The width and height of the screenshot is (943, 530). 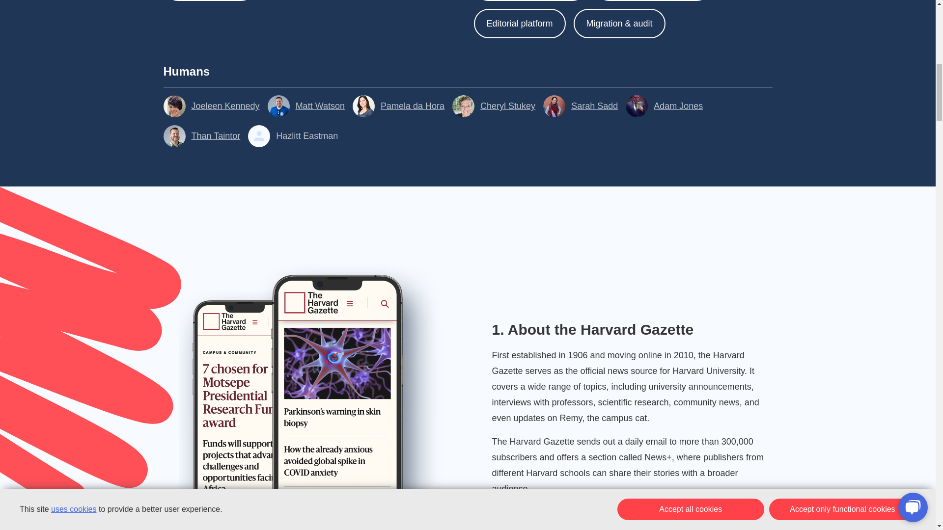 What do you see at coordinates (398, 106) in the screenshot?
I see `Pamela da Hora` at bounding box center [398, 106].